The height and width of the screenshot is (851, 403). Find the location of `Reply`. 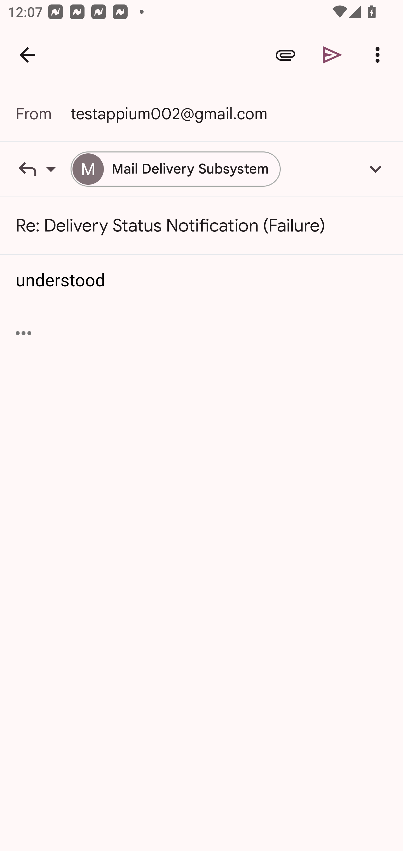

Reply is located at coordinates (43, 169).